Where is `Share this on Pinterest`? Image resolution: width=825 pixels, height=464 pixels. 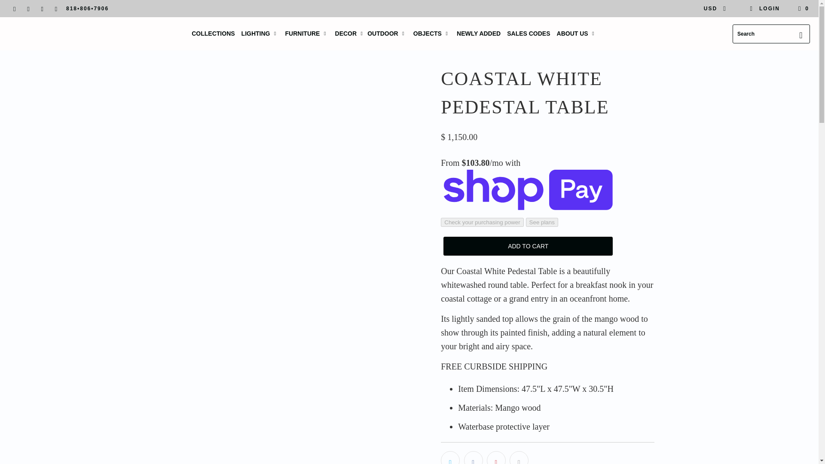
Share this on Pinterest is located at coordinates (496, 457).